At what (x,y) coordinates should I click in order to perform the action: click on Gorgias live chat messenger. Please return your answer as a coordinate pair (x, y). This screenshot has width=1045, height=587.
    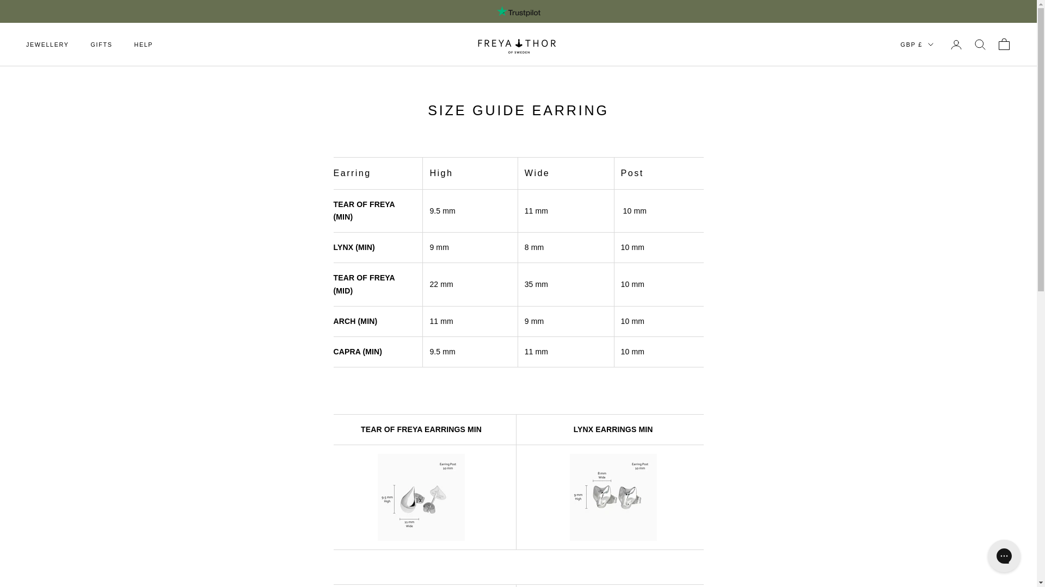
    Looking at the image, I should click on (1004, 555).